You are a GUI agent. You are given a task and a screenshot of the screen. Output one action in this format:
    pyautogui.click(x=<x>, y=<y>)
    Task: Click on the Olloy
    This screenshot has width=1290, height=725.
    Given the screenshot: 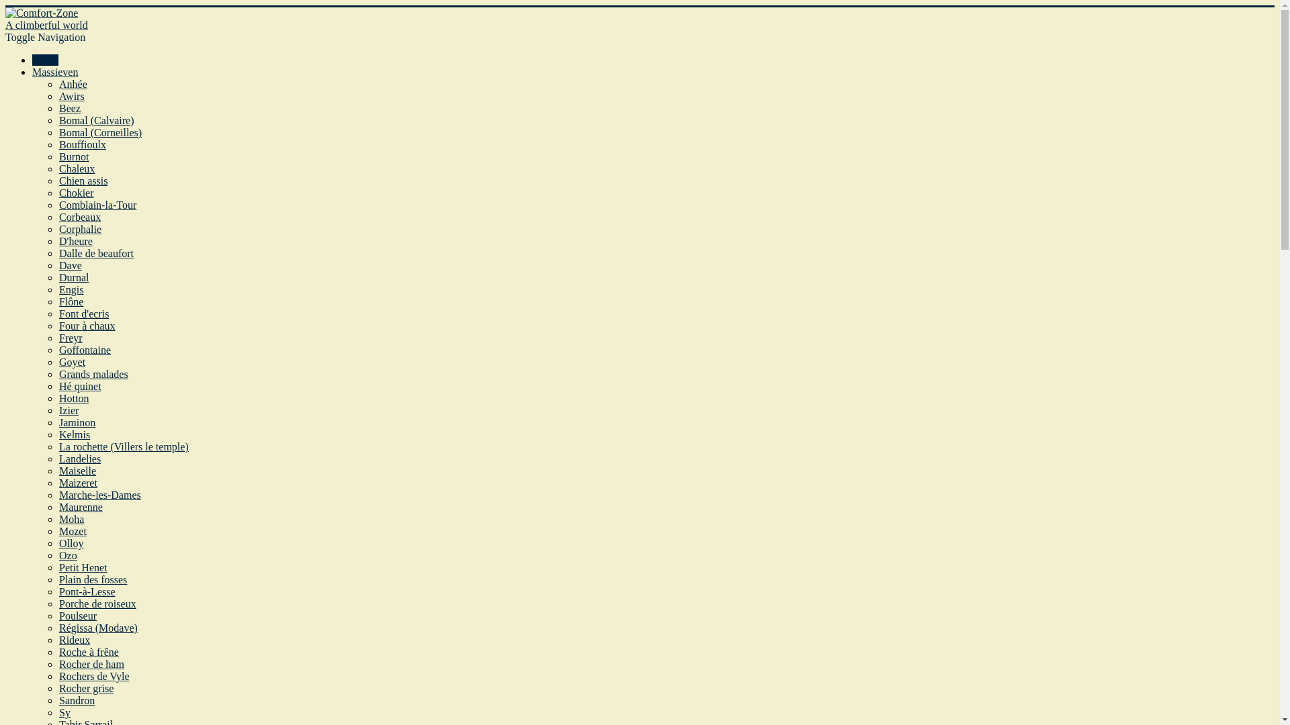 What is the action you would take?
    pyautogui.click(x=71, y=544)
    